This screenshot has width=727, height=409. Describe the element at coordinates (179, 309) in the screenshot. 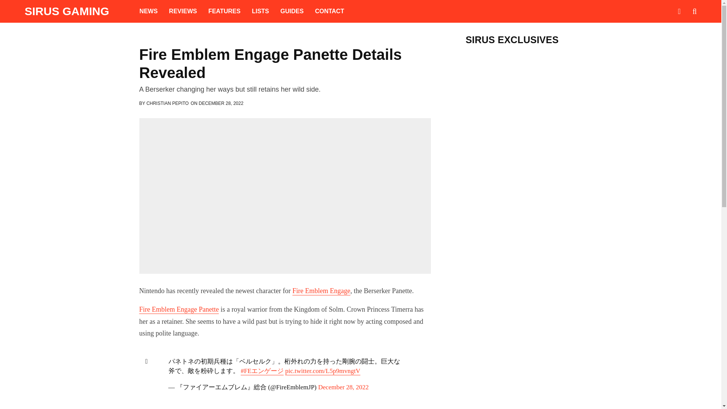

I see `Fire Emblem Engage Panette` at that location.